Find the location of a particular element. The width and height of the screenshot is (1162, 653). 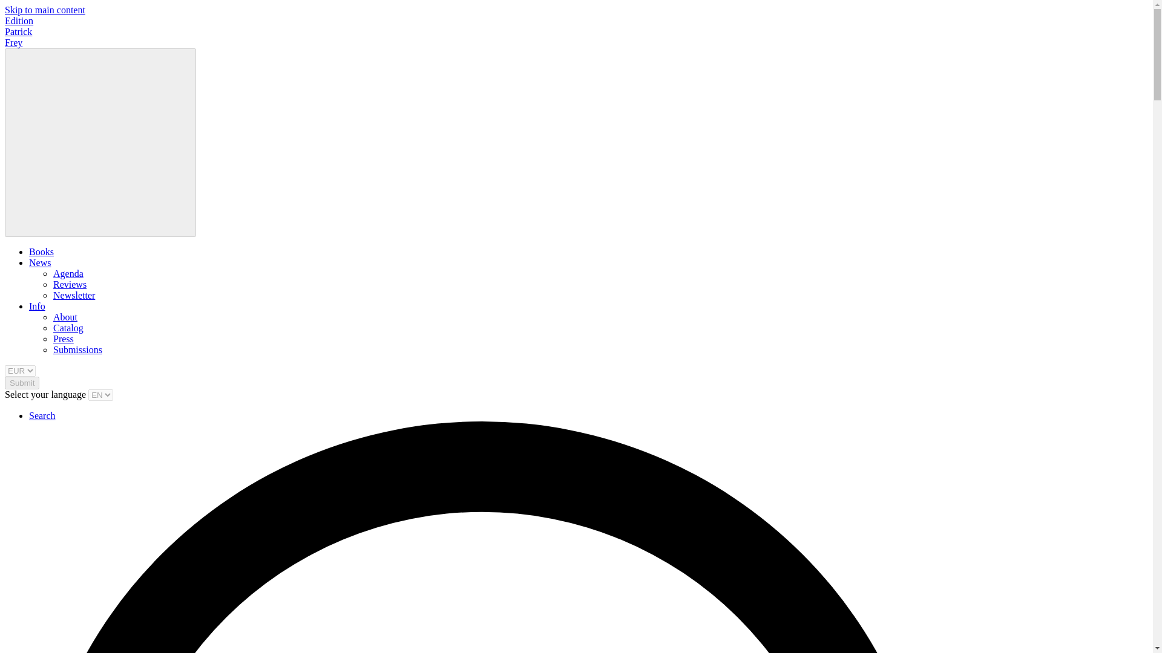

About is located at coordinates (65, 317).